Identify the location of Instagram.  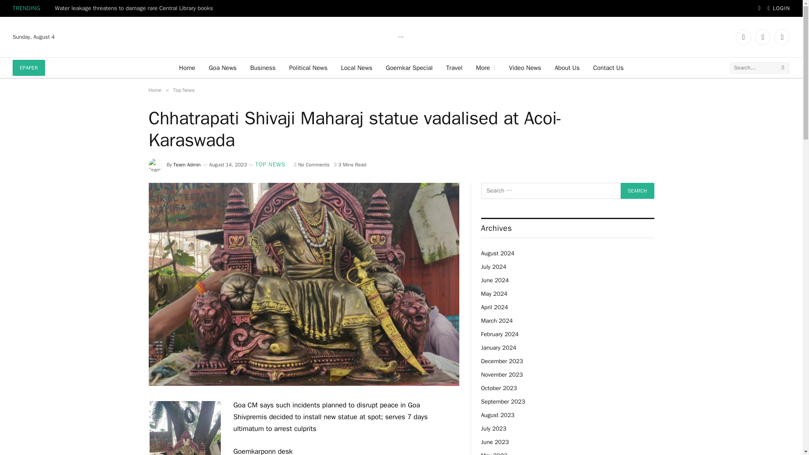
(782, 37).